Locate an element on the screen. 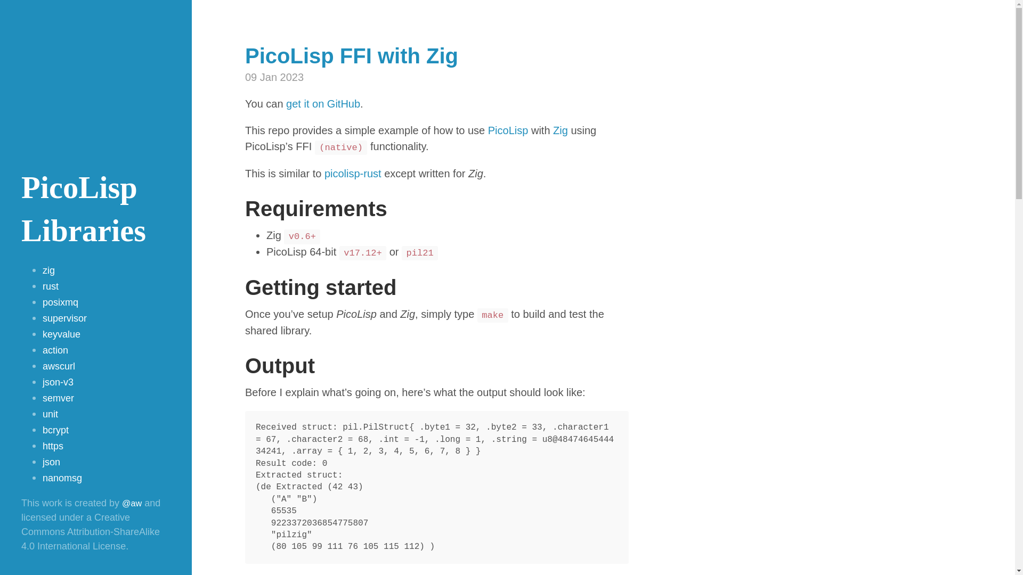 Image resolution: width=1023 pixels, height=575 pixels. Zig is located at coordinates (561, 130).